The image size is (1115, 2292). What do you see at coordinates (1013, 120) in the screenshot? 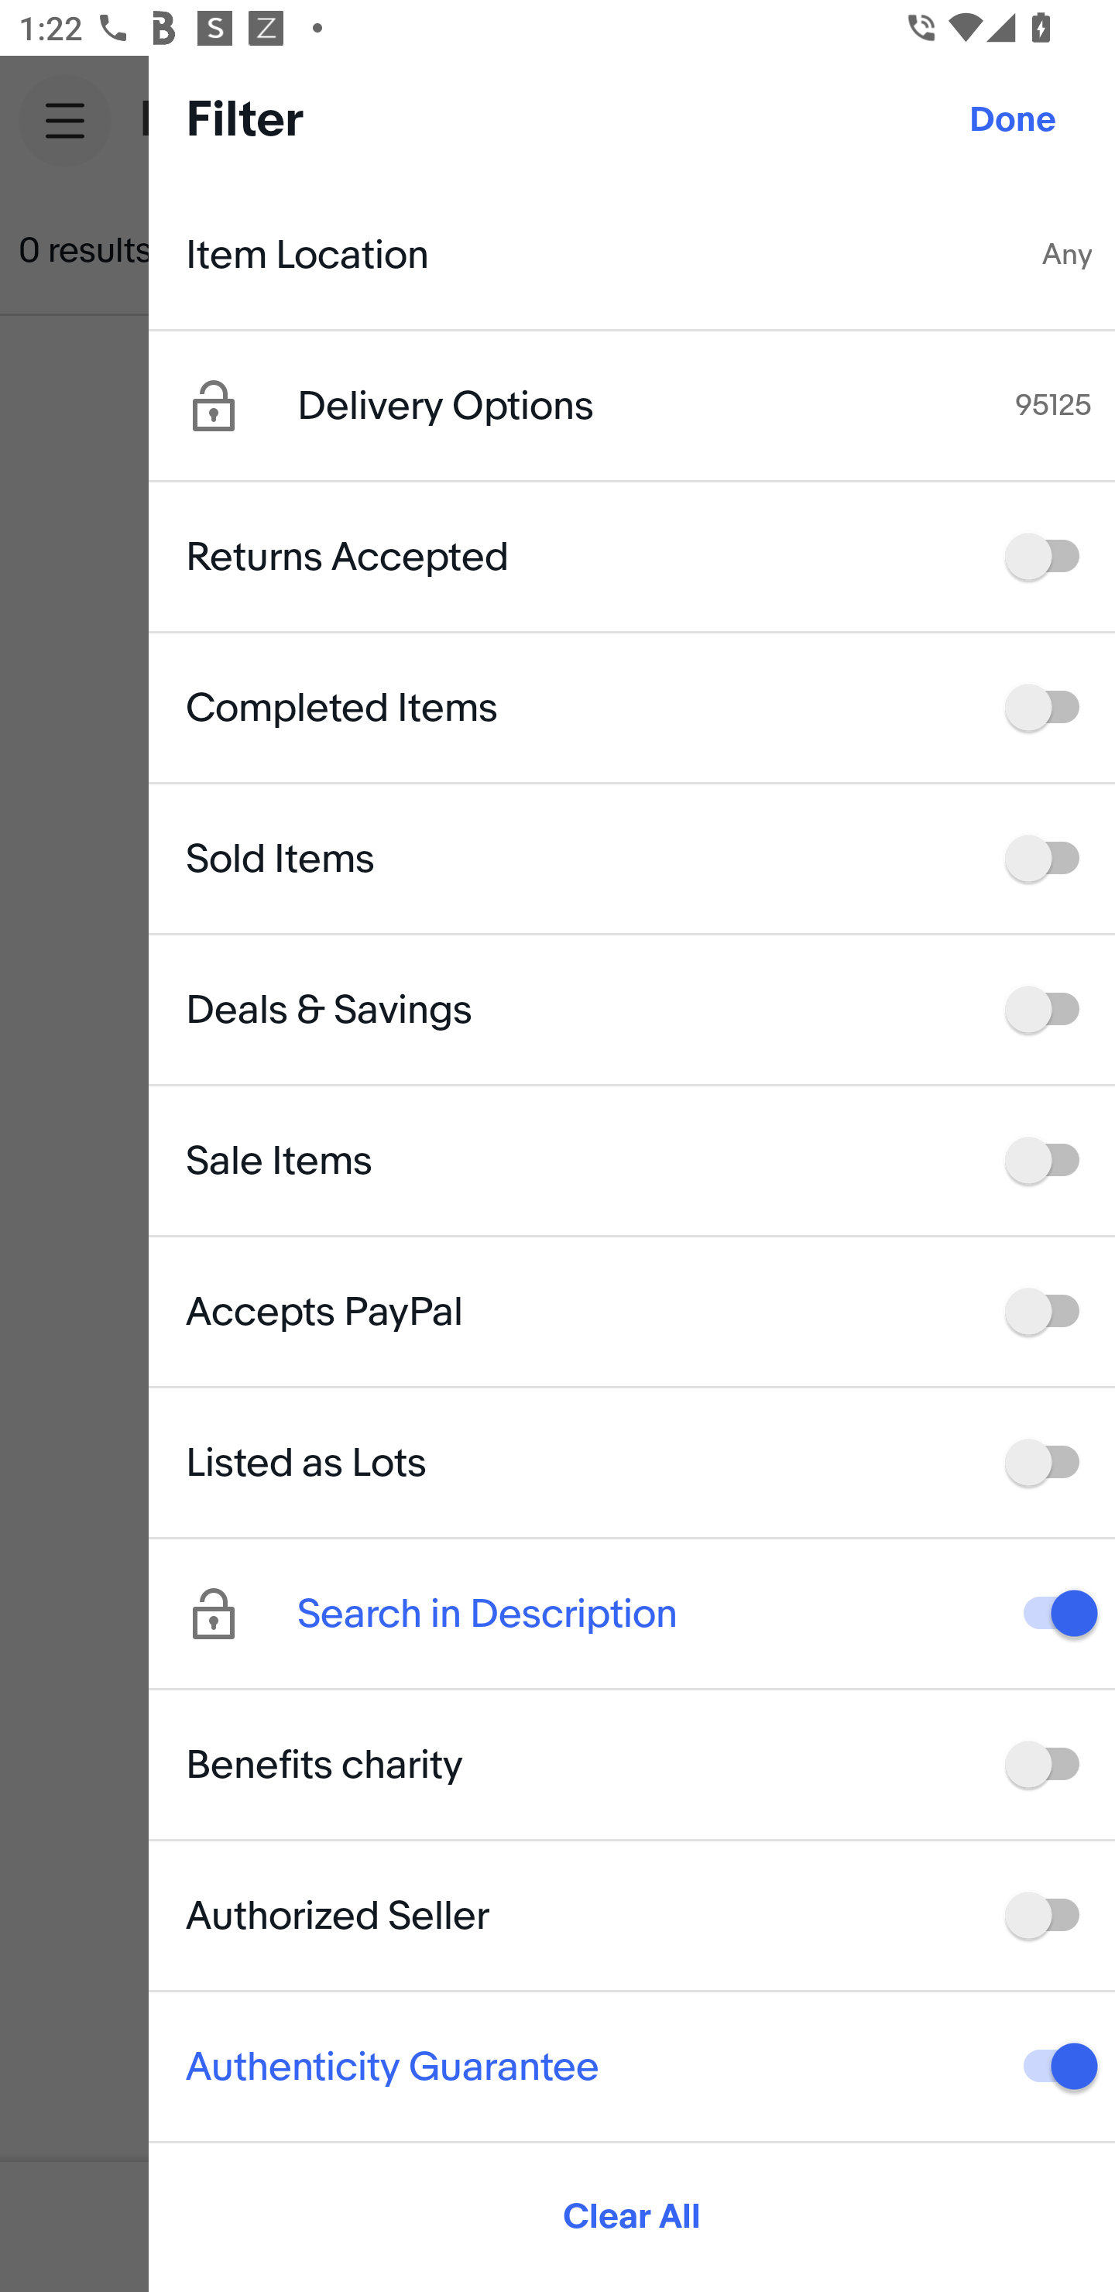
I see `Done` at bounding box center [1013, 120].